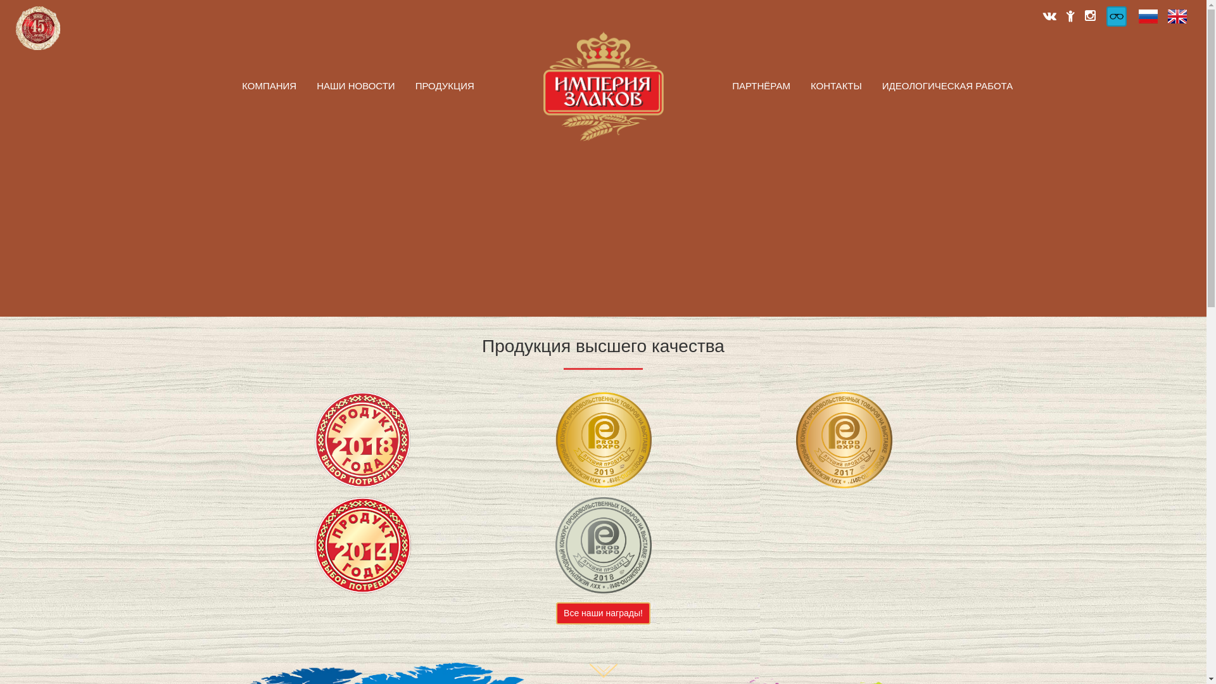 The image size is (1216, 684). I want to click on English (United Kingdom), so click(1177, 16).